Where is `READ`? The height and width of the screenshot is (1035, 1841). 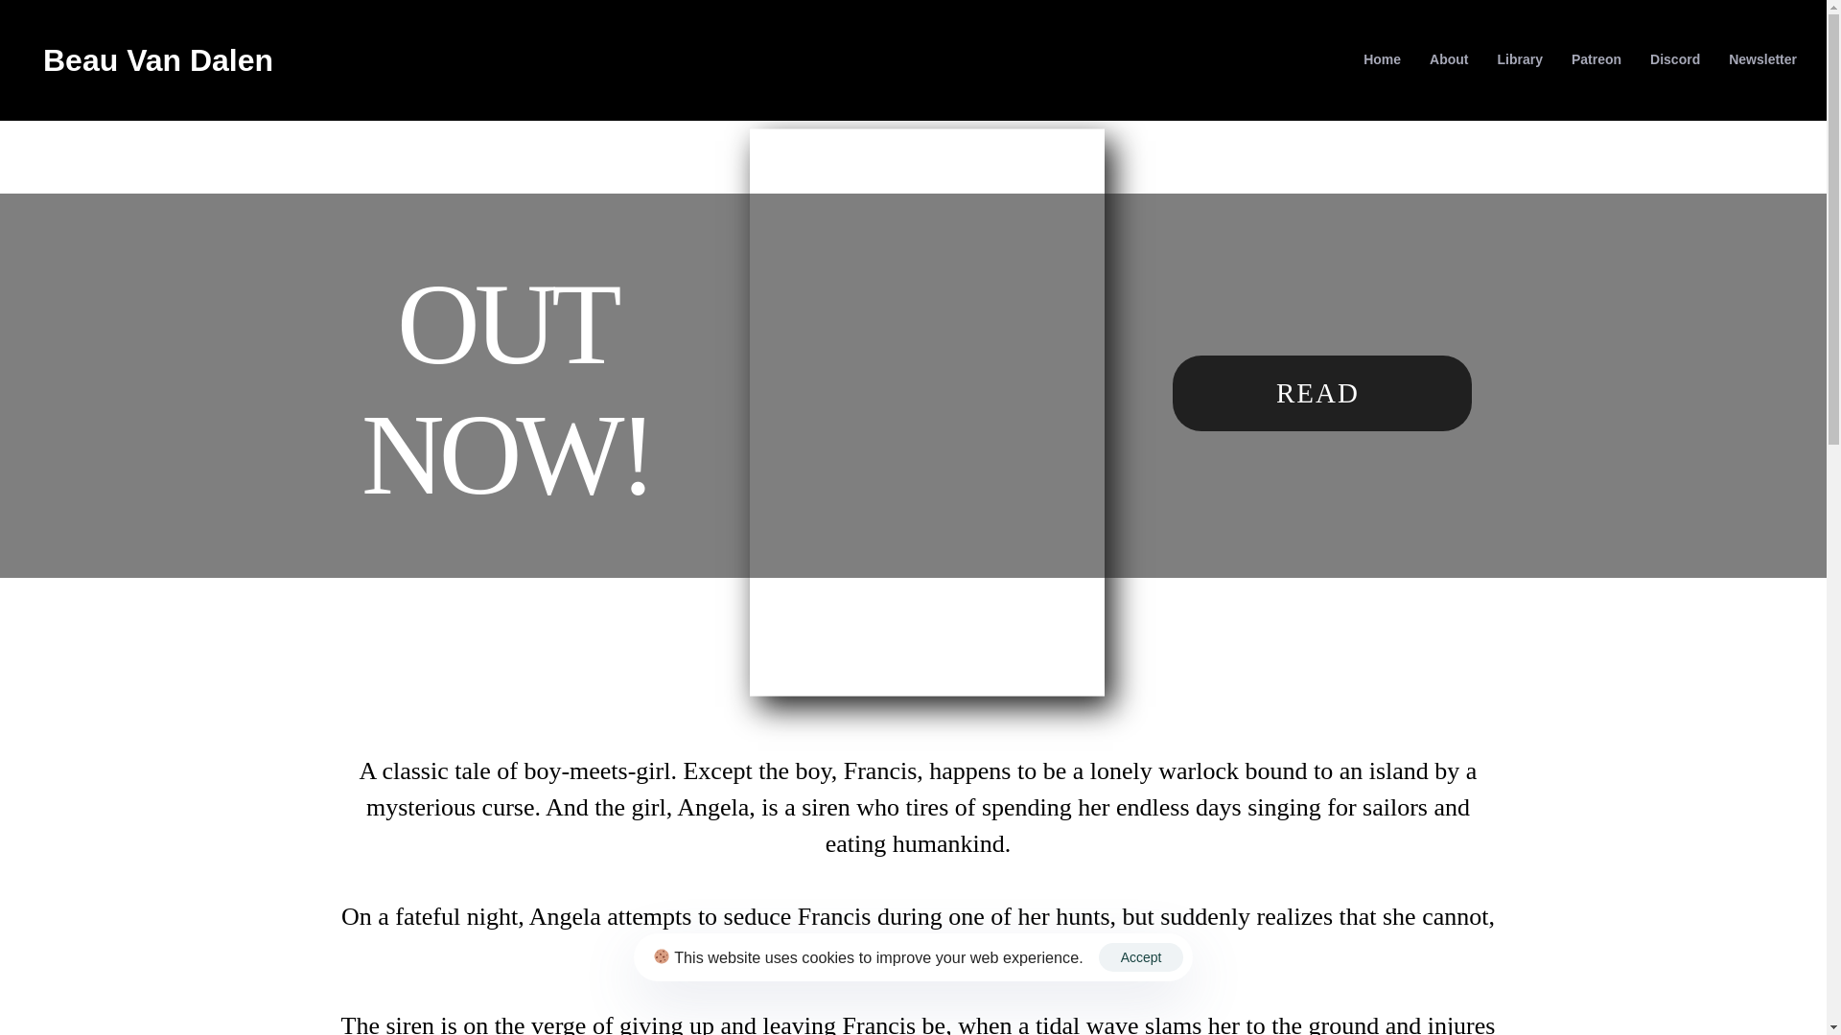
READ is located at coordinates (1321, 393).